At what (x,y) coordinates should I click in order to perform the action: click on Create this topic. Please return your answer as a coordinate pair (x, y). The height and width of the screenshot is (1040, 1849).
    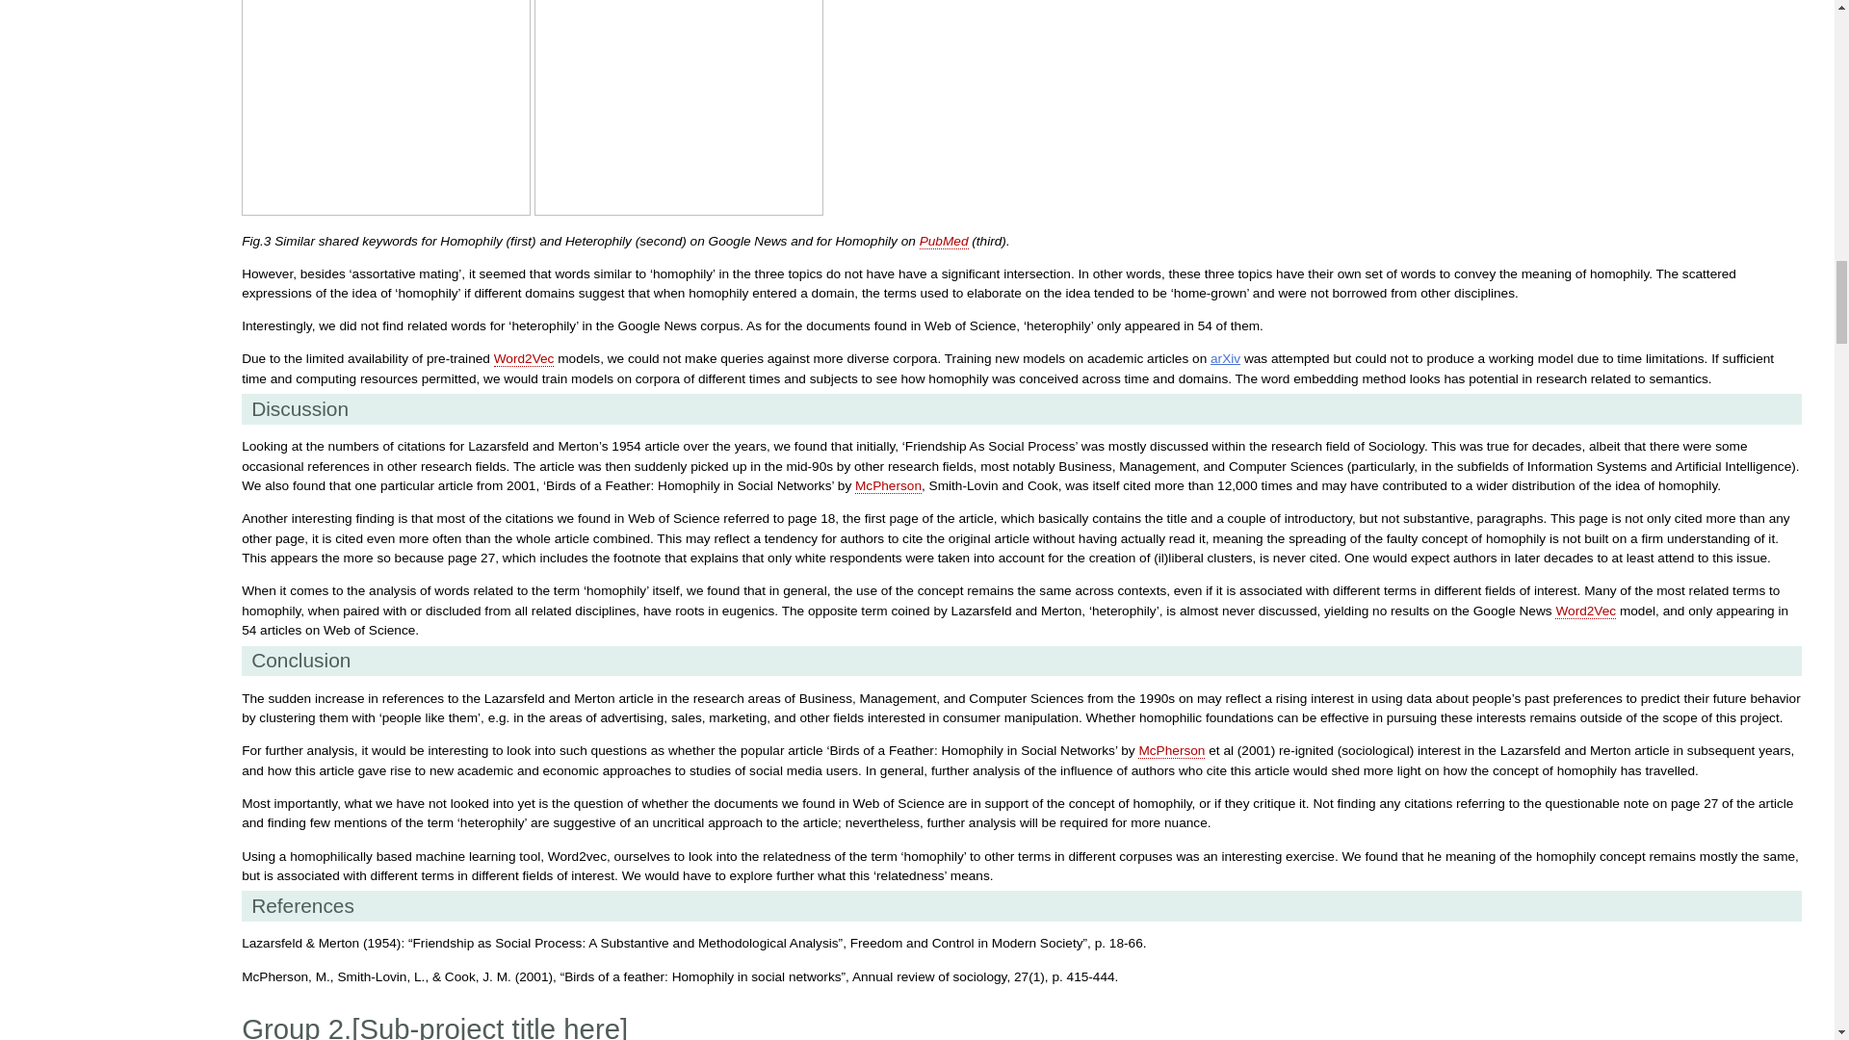
    Looking at the image, I should click on (1585, 611).